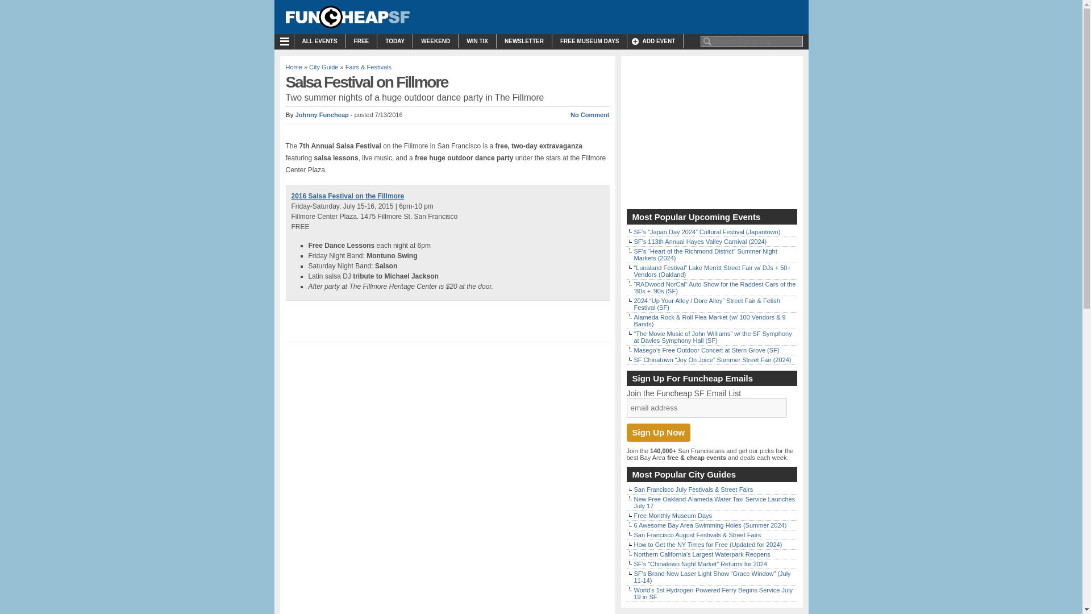 The image size is (1091, 614). Describe the element at coordinates (477, 41) in the screenshot. I see `WIN TIX` at that location.